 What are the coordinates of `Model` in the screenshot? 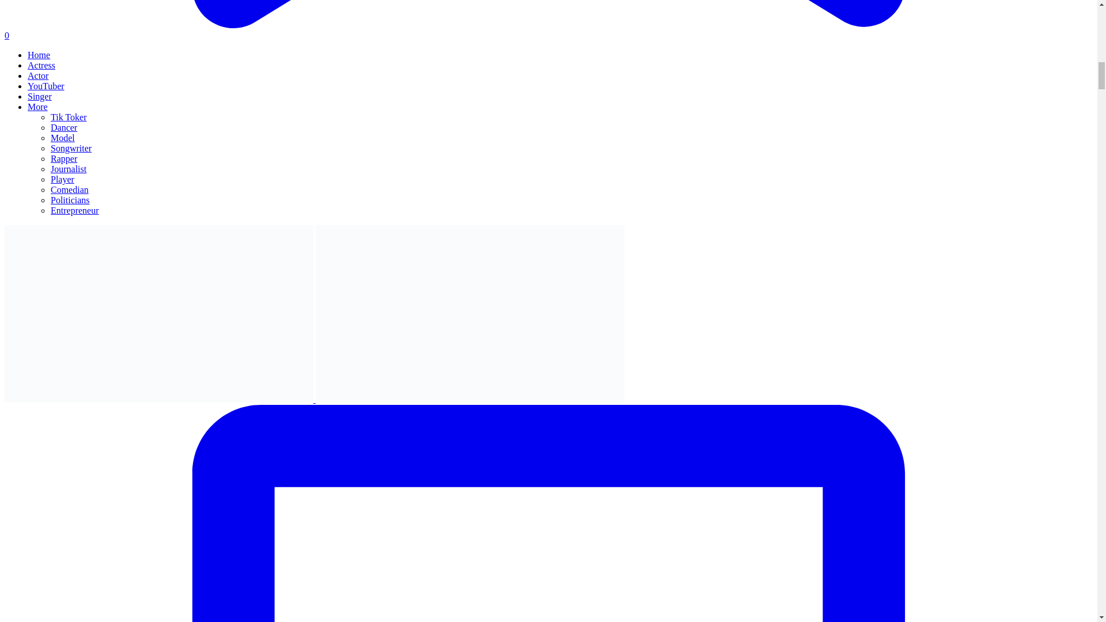 It's located at (63, 138).